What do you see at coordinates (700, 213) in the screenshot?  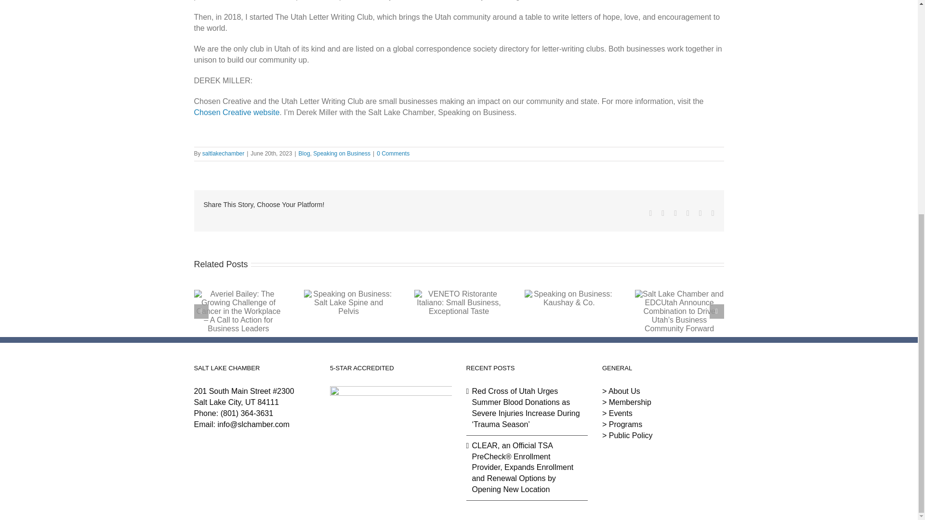 I see `Pinterest` at bounding box center [700, 213].